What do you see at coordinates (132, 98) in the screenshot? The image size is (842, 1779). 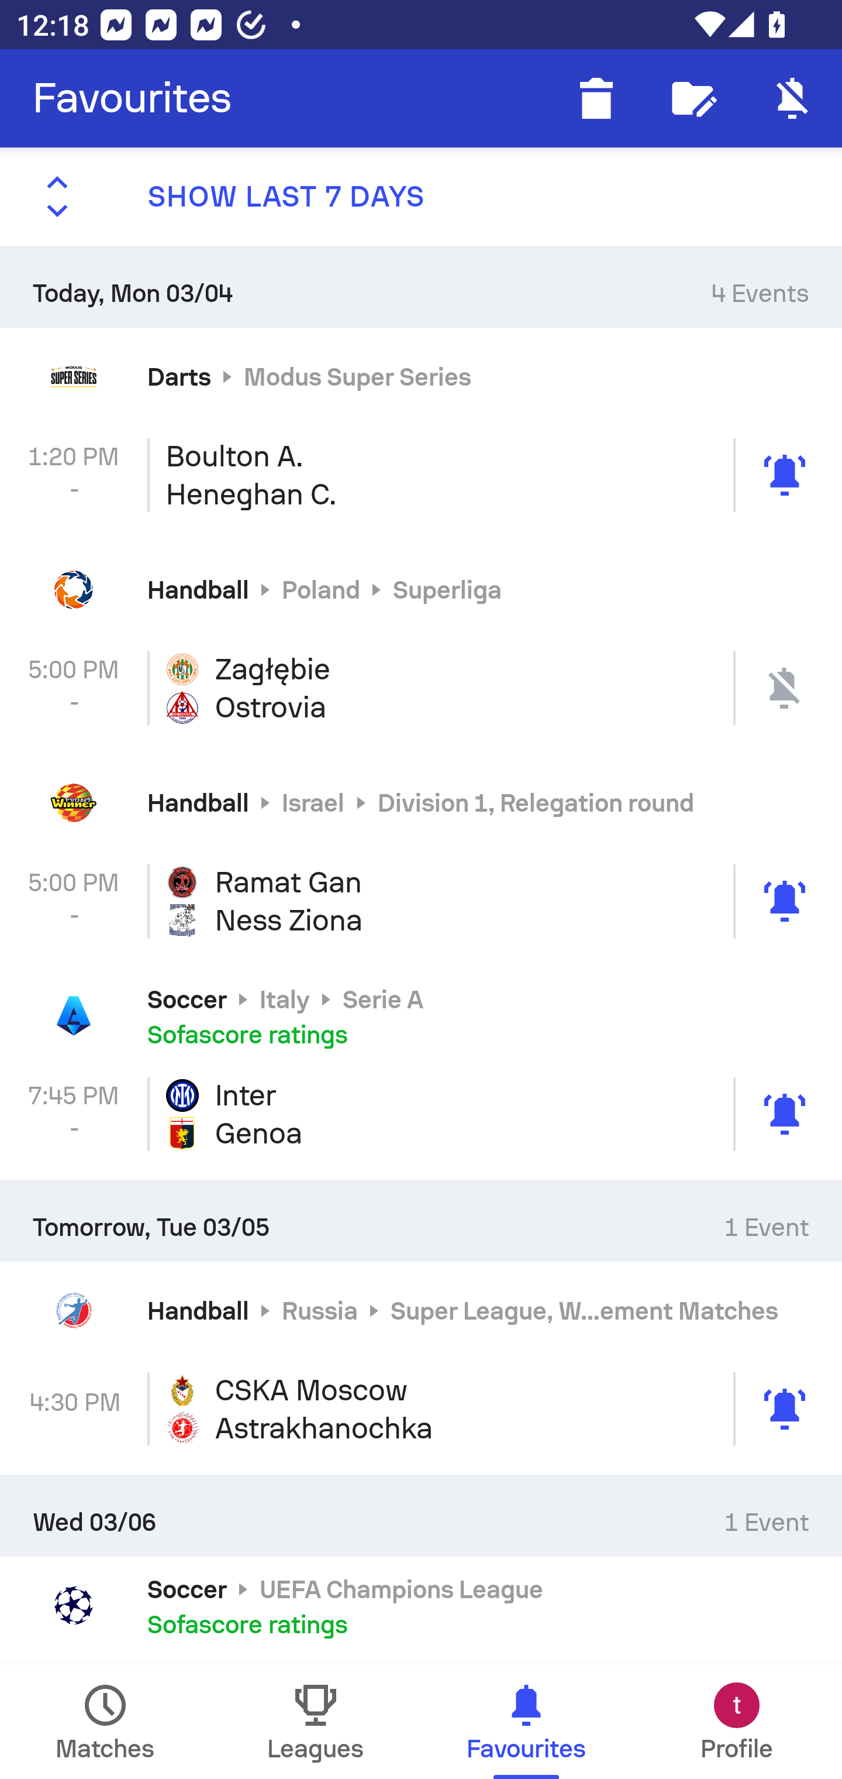 I see `Favourites` at bounding box center [132, 98].